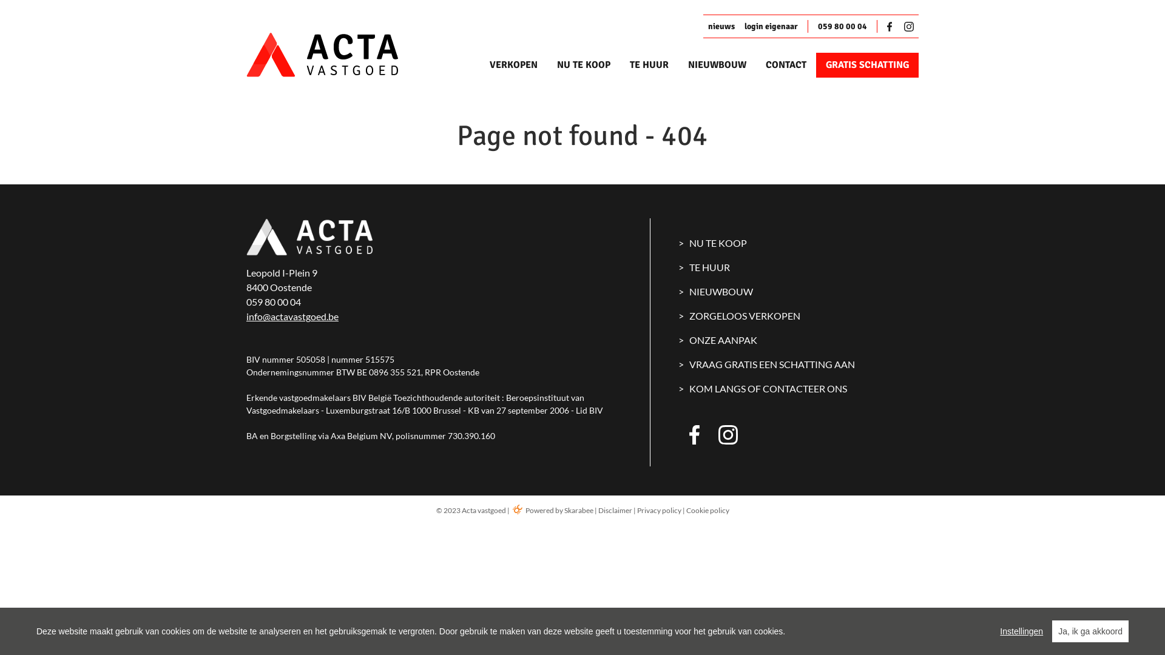 This screenshot has height=655, width=1165. Describe the element at coordinates (771, 27) in the screenshot. I see `login eigenaar` at that location.